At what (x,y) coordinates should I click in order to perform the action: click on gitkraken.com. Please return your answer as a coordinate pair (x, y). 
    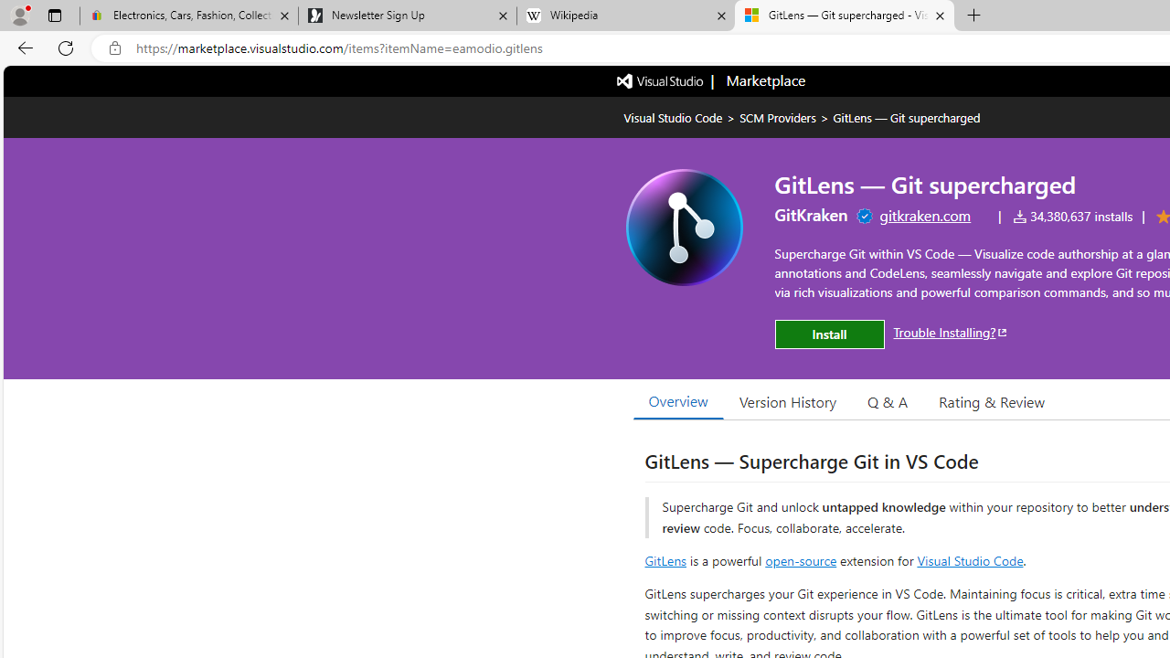
    Looking at the image, I should click on (925, 215).